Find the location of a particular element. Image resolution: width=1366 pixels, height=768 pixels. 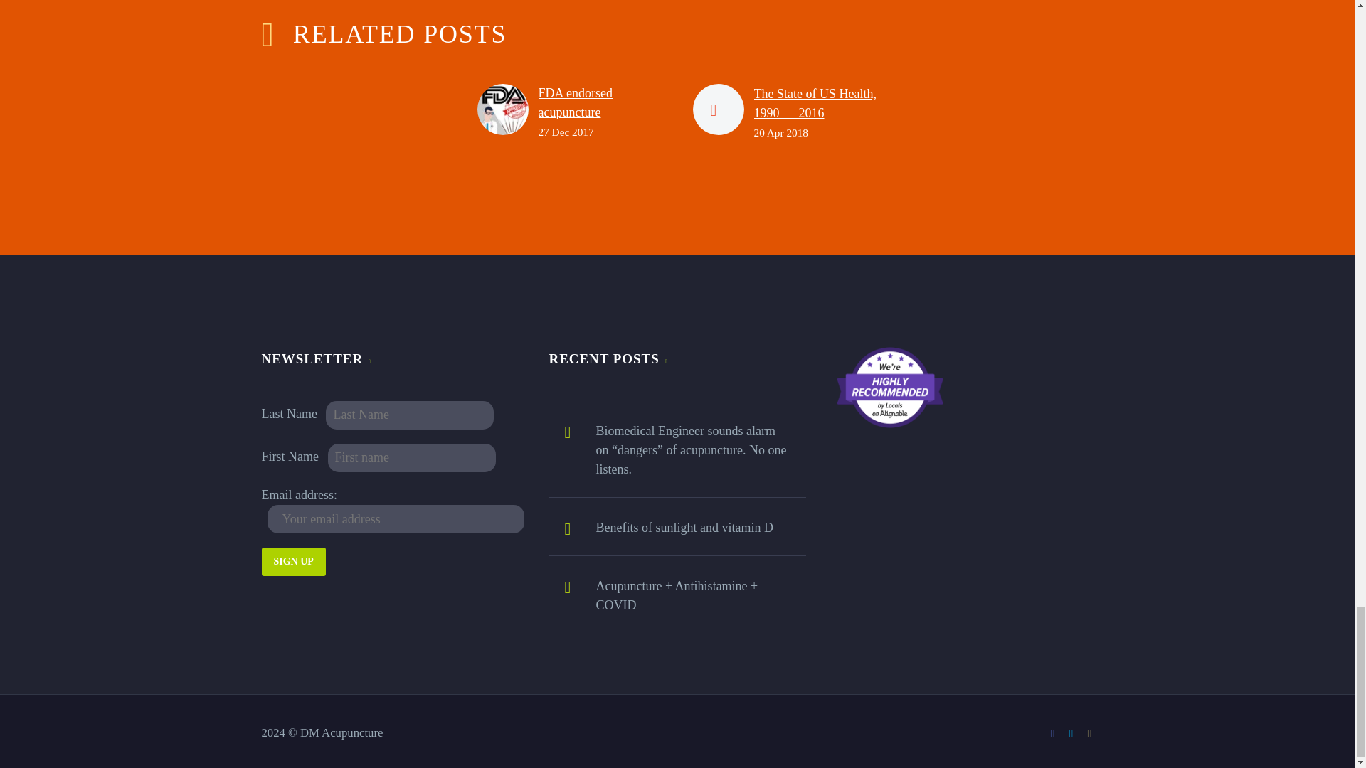

Sign up is located at coordinates (294, 562).